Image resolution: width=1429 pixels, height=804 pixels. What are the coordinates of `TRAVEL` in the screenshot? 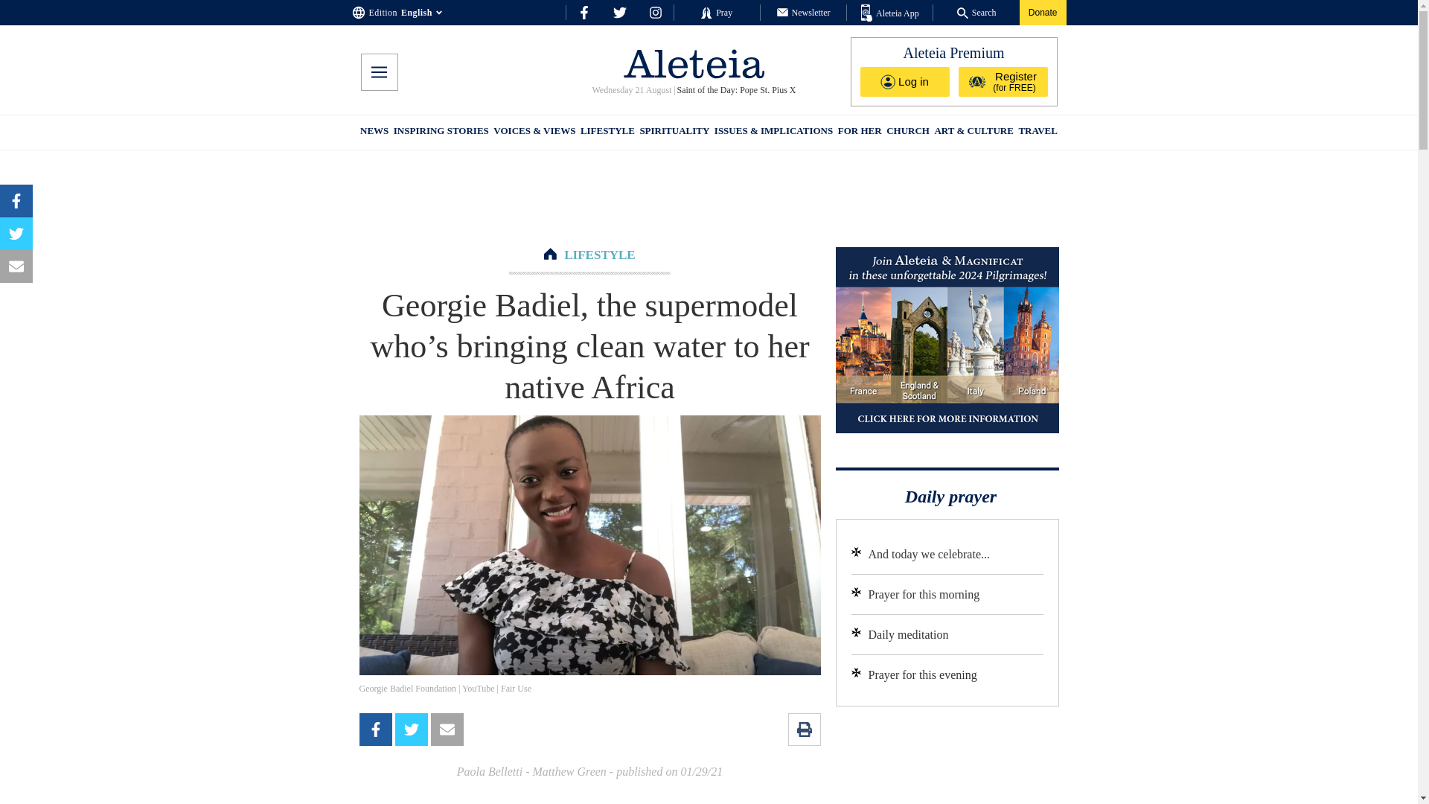 It's located at (1038, 133).